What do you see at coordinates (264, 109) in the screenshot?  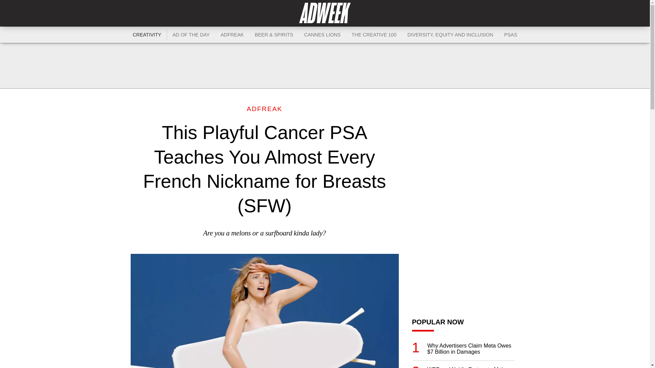 I see `ADFREAK` at bounding box center [264, 109].